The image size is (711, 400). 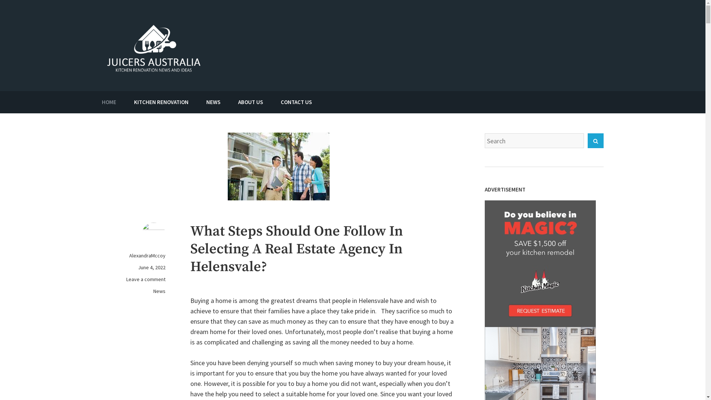 What do you see at coordinates (152, 267) in the screenshot?
I see `June 4, 2022` at bounding box center [152, 267].